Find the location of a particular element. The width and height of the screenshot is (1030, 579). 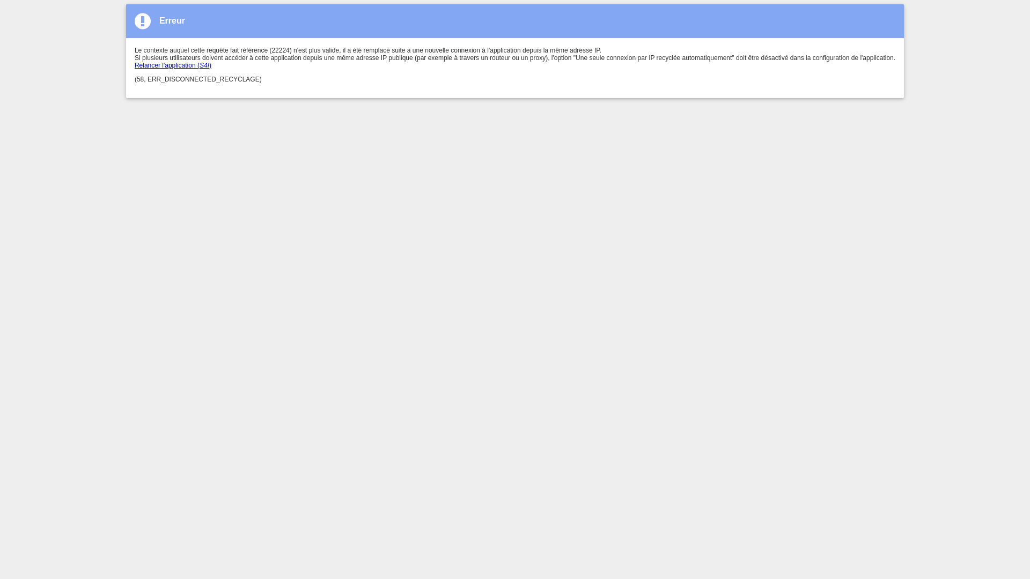

Relancer l'application (S4I) is located at coordinates (173, 65).